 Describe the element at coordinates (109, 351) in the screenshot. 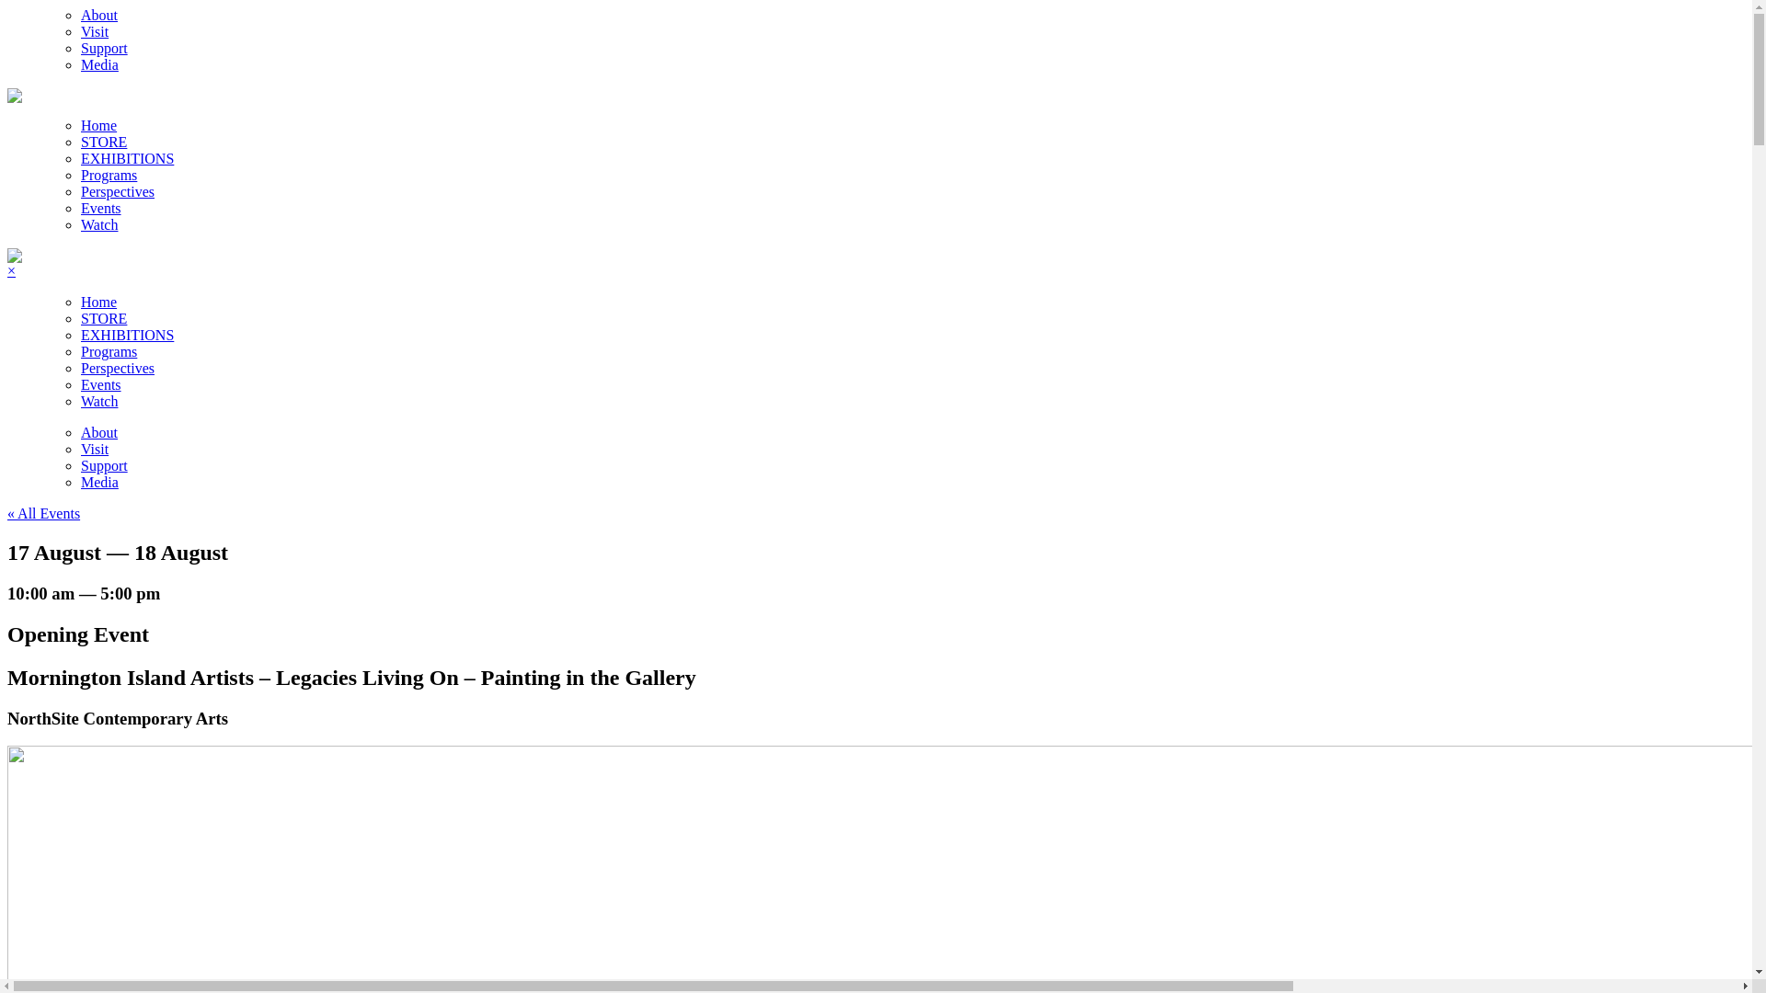

I see `Programs` at that location.